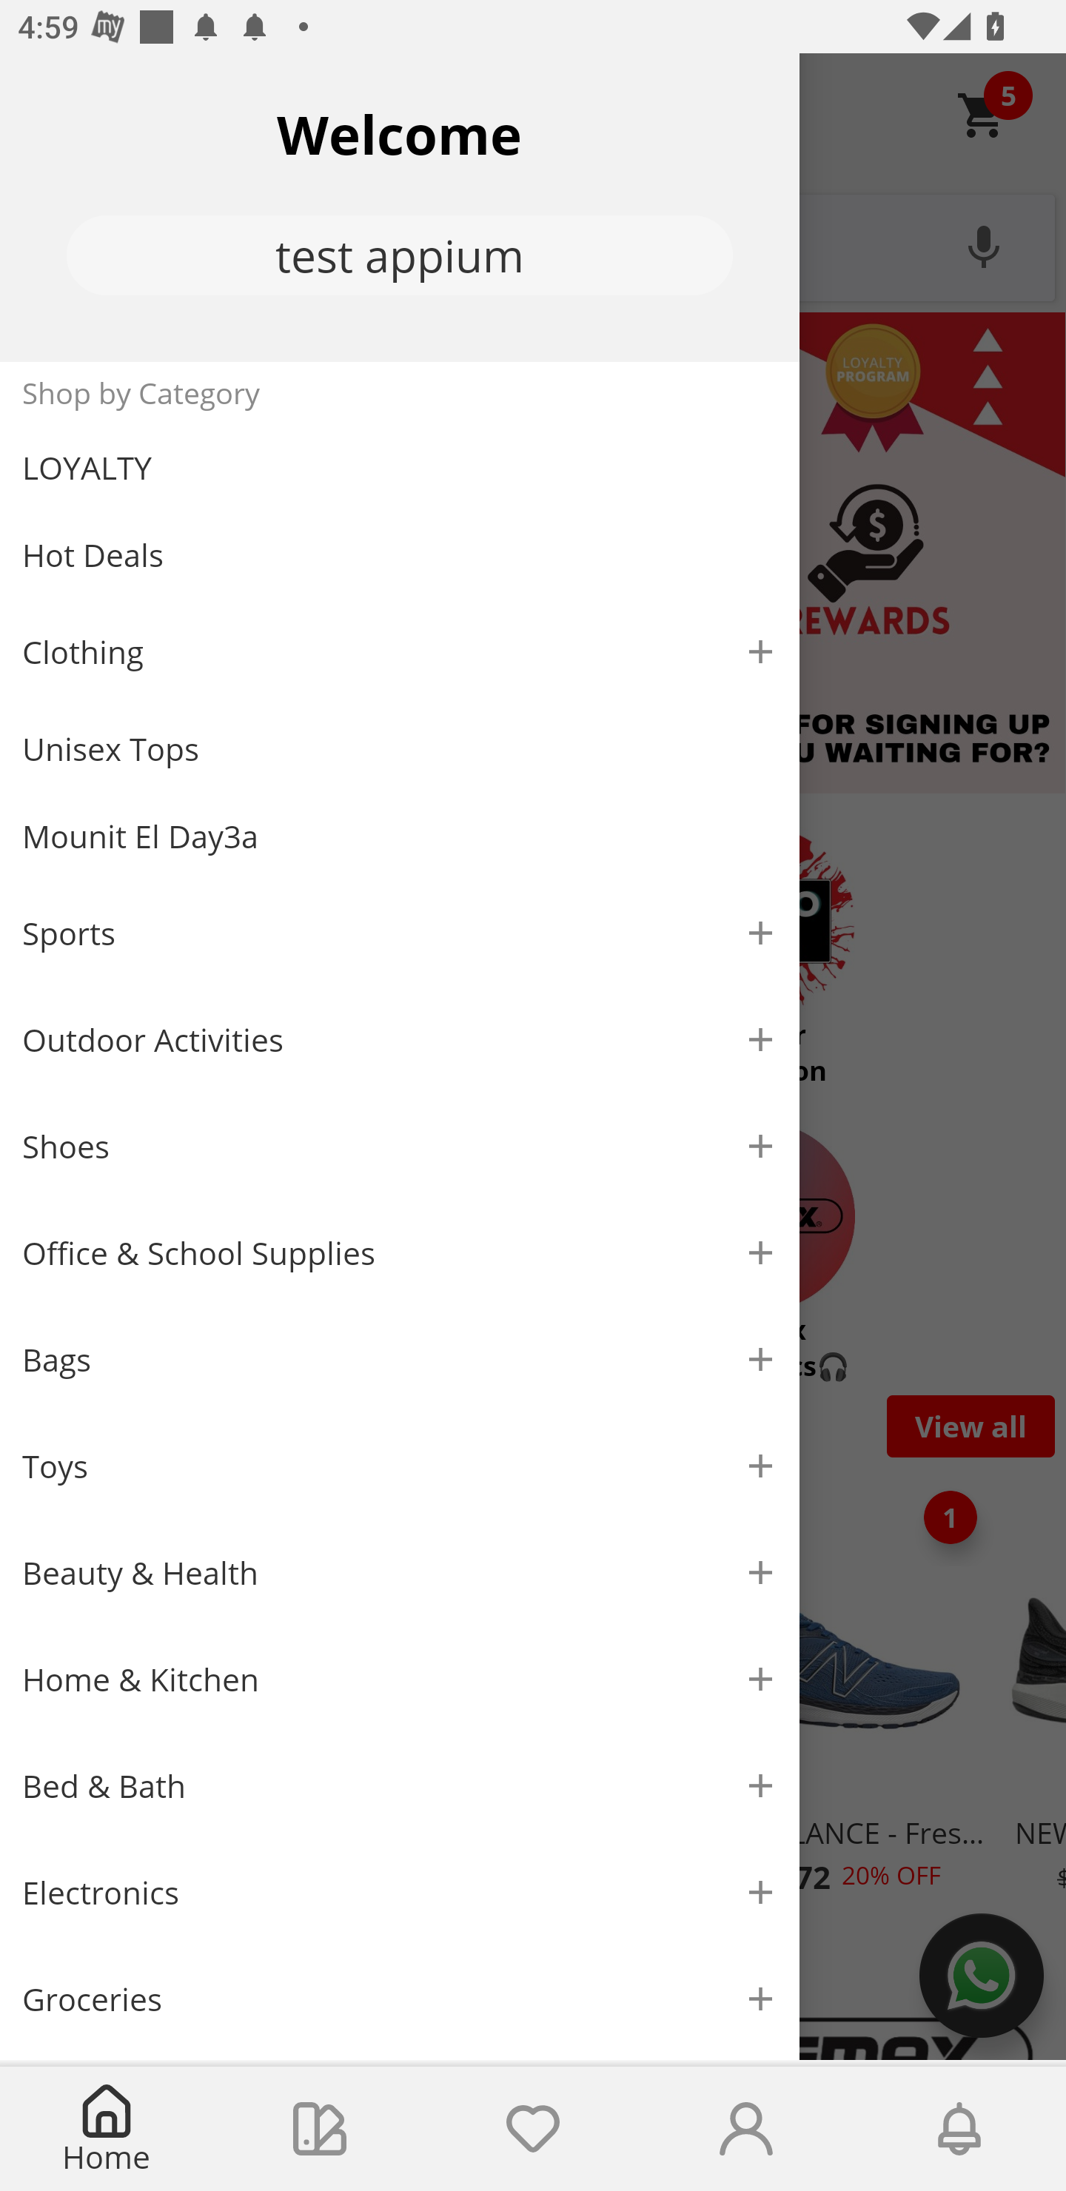  What do you see at coordinates (400, 1253) in the screenshot?
I see `Office & School Supplies` at bounding box center [400, 1253].